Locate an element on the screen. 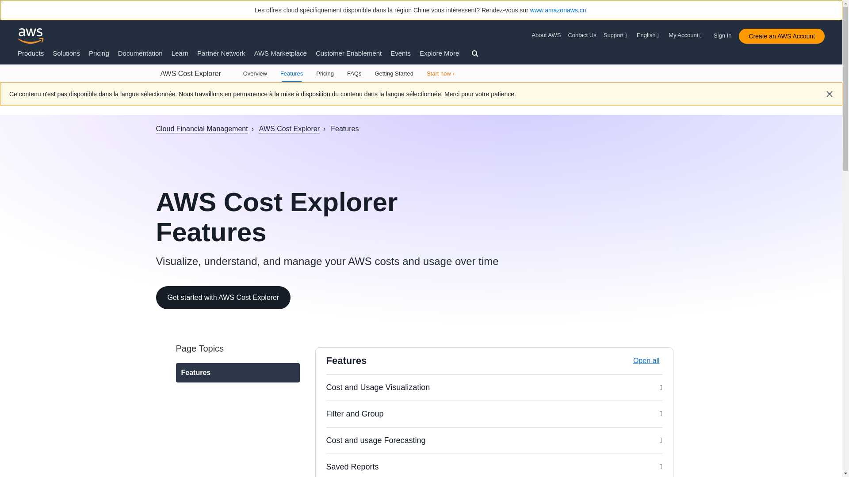 This screenshot has height=477, width=849. Sign In is located at coordinates (725, 34).